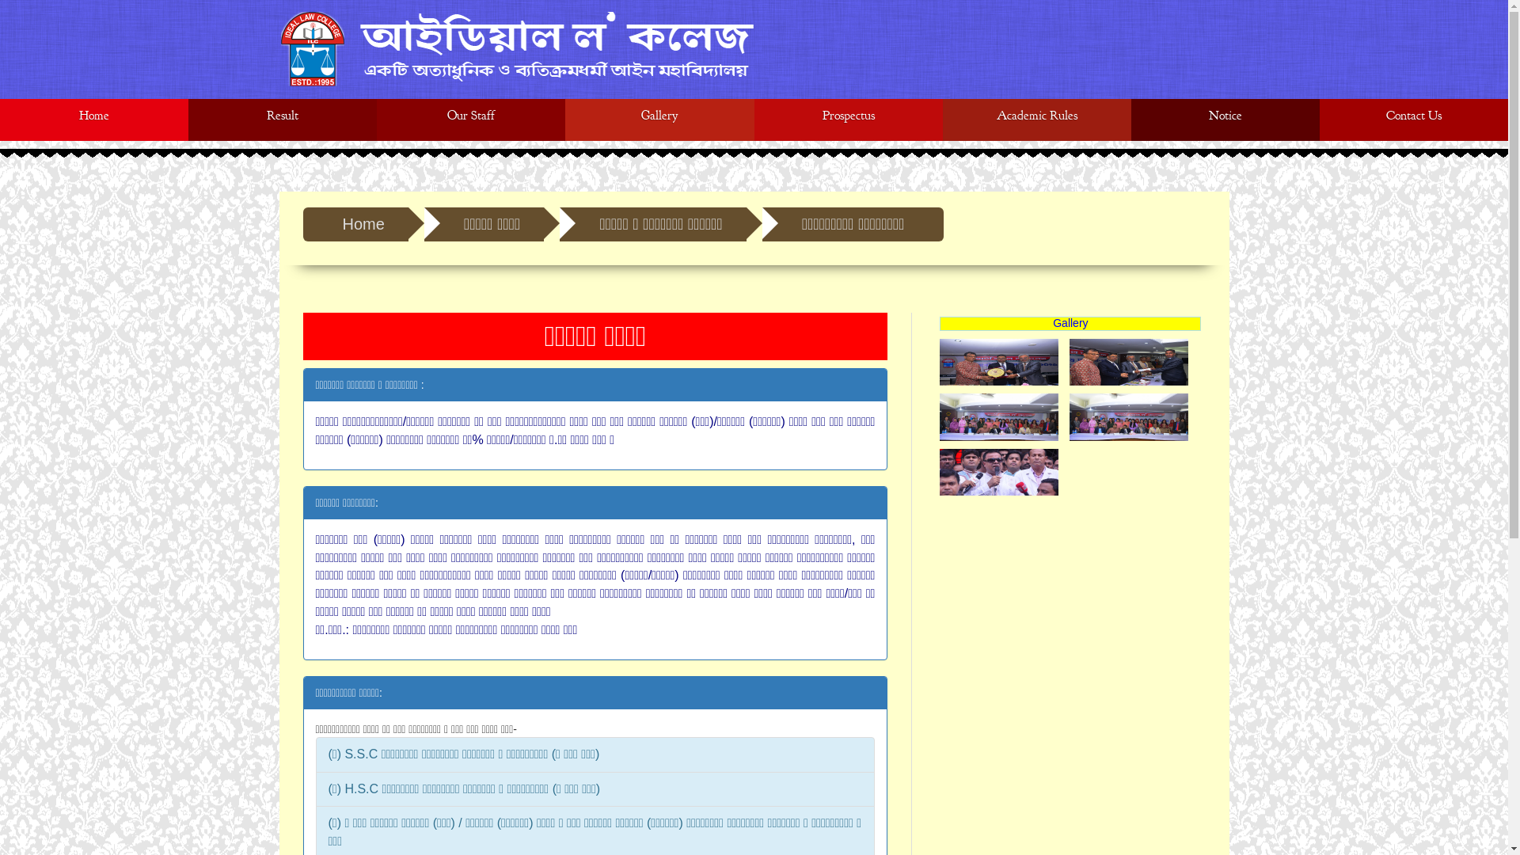  Describe the element at coordinates (659, 120) in the screenshot. I see `Gallery` at that location.